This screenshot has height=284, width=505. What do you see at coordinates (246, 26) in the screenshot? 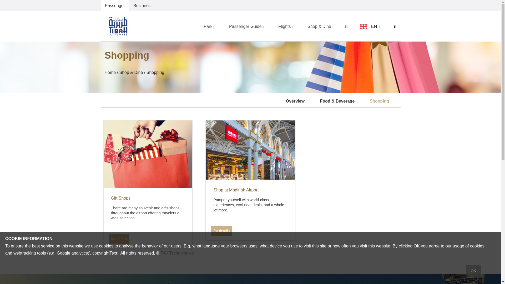
I see `Passenger Guide` at bounding box center [246, 26].